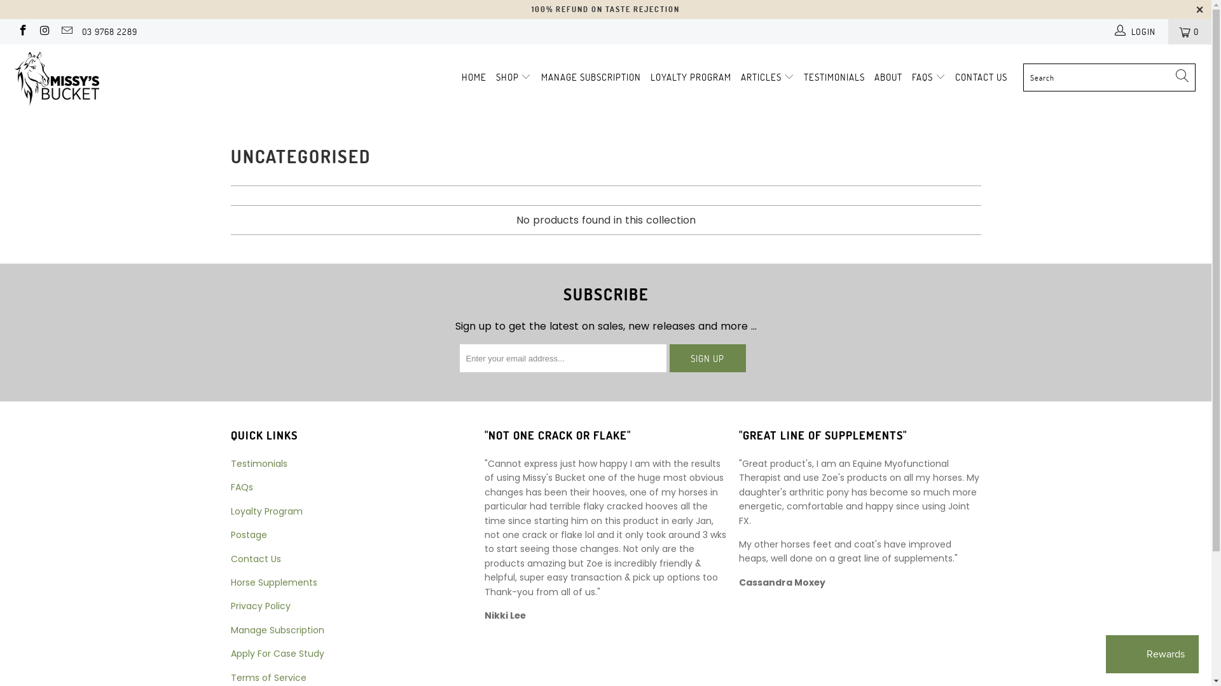 The height and width of the screenshot is (686, 1221). I want to click on Missy's Bucket, so click(103, 80).